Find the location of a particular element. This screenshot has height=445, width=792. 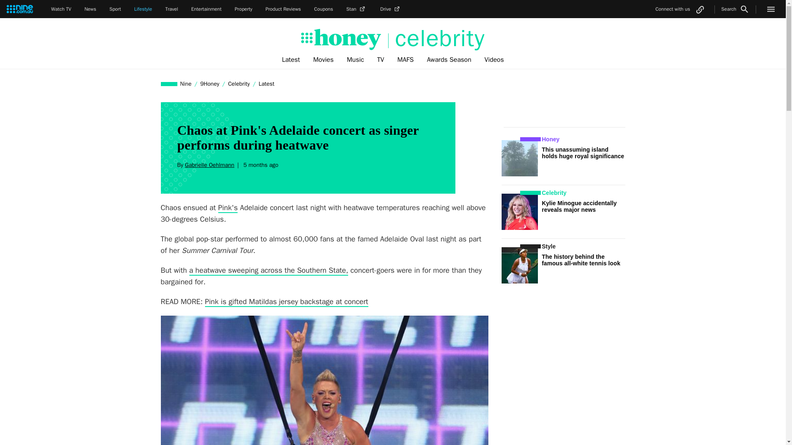

Property is located at coordinates (243, 9).